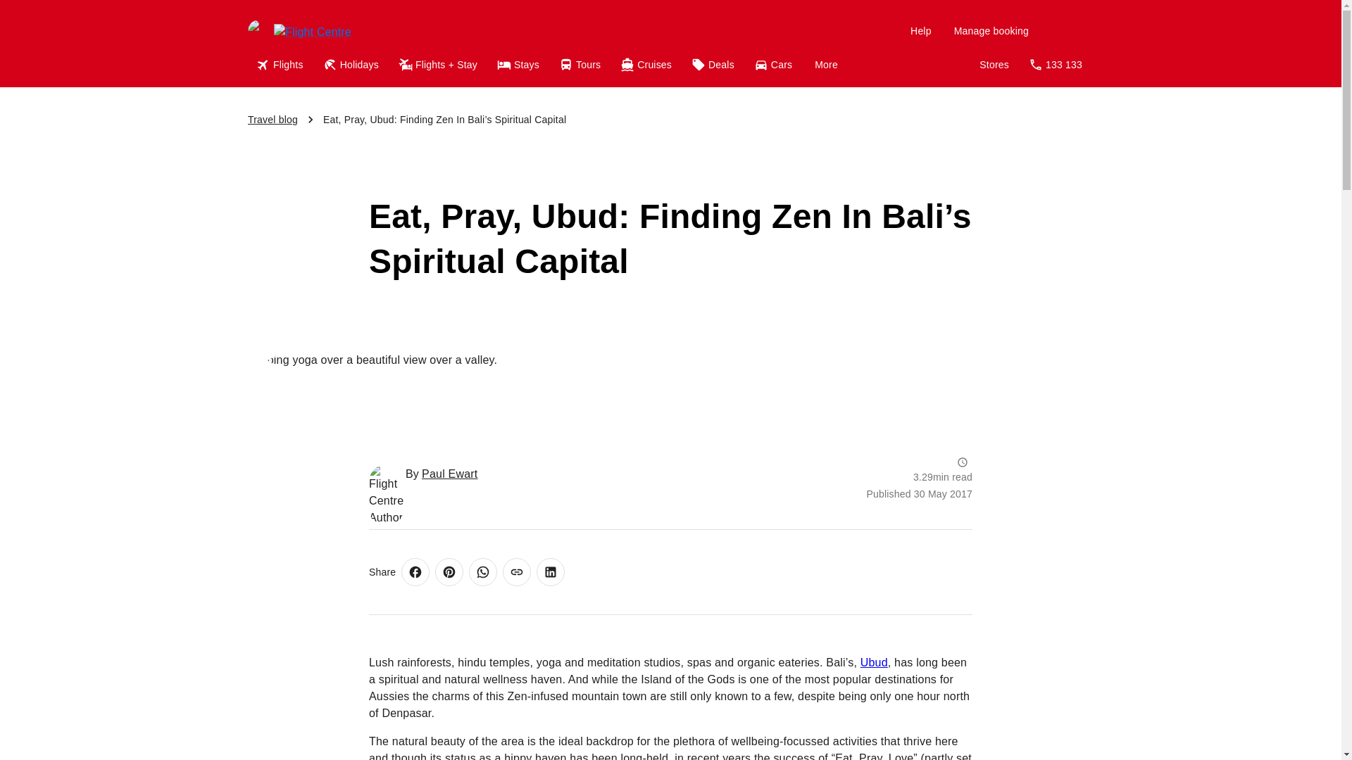 The width and height of the screenshot is (1352, 760). Describe the element at coordinates (991, 30) in the screenshot. I see `Manage booking` at that location.